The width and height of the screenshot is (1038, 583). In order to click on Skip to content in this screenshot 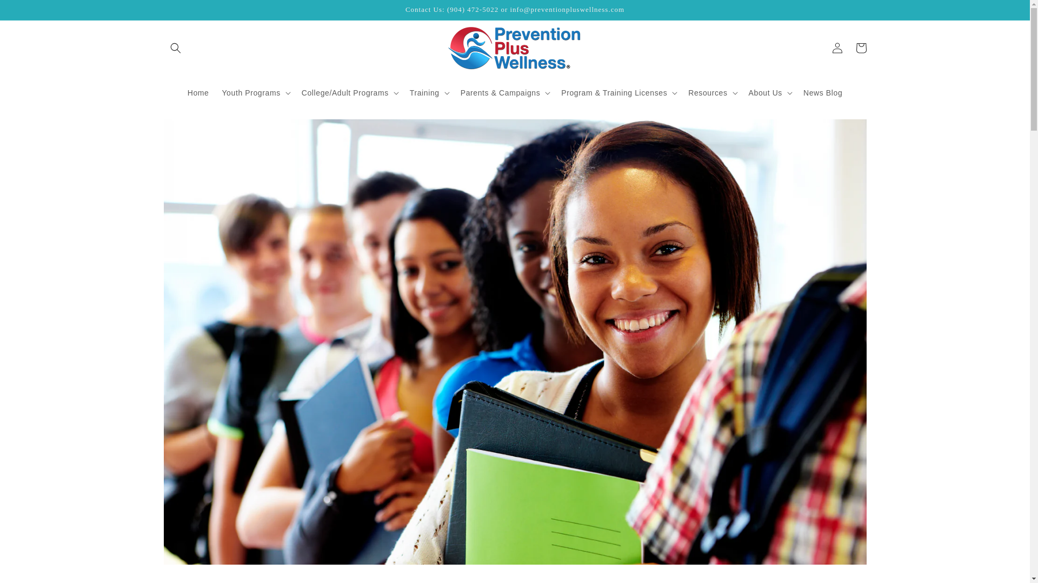, I will do `click(32, 12)`.